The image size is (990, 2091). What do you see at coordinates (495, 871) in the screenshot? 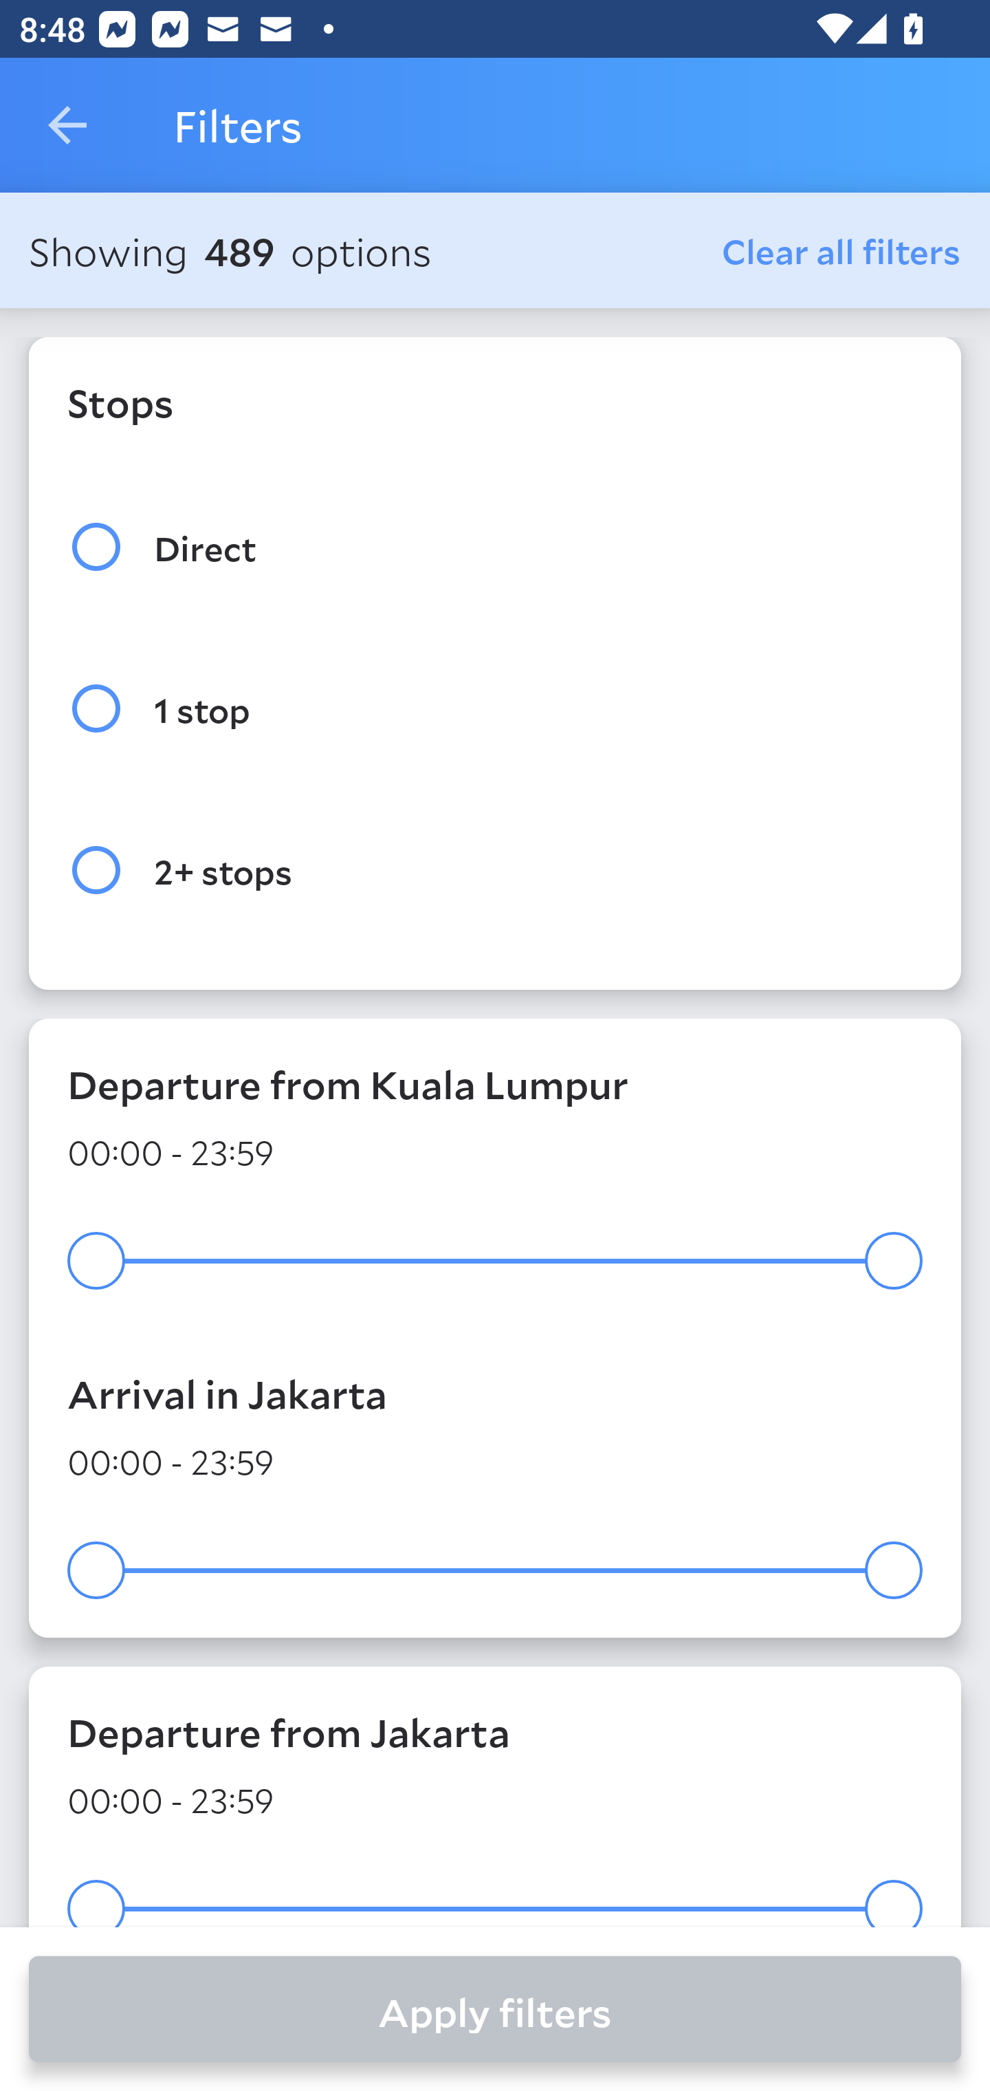
I see `2+ stops` at bounding box center [495, 871].